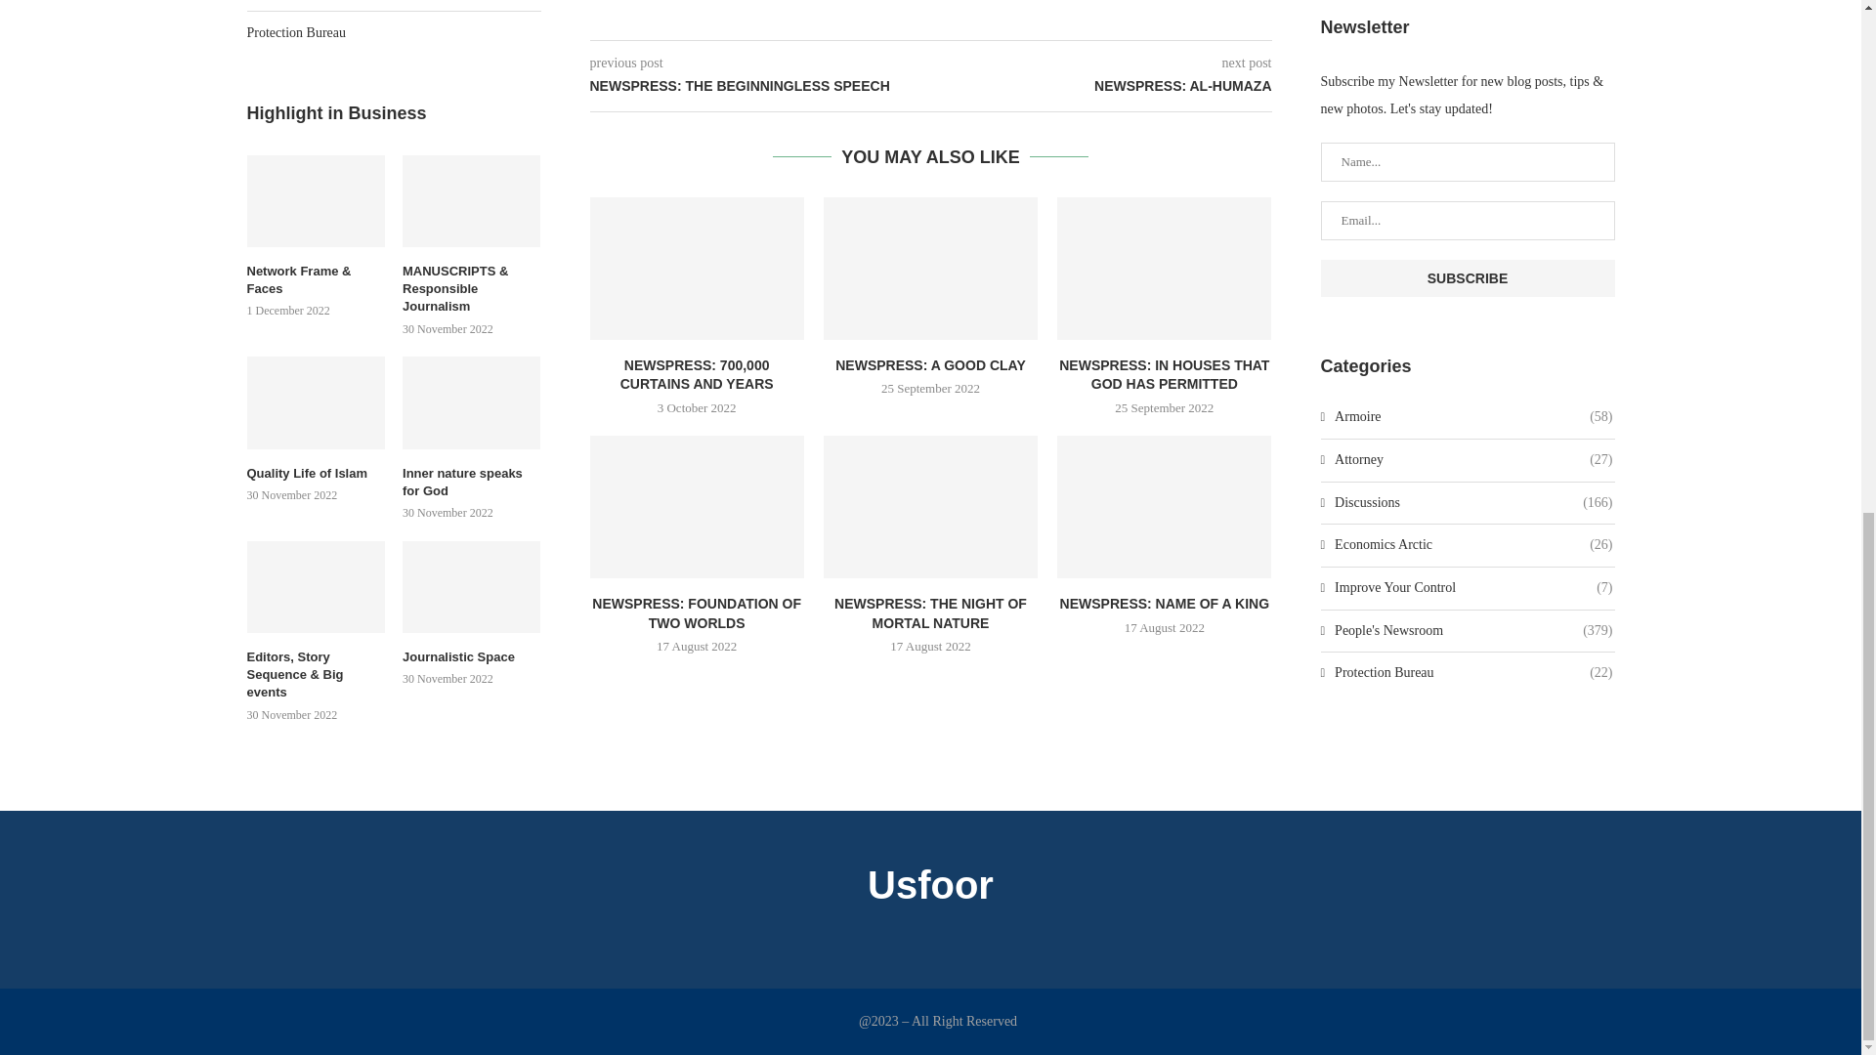  Describe the element at coordinates (1100, 86) in the screenshot. I see `NEWSPRESS: AL-HUMAZA` at that location.